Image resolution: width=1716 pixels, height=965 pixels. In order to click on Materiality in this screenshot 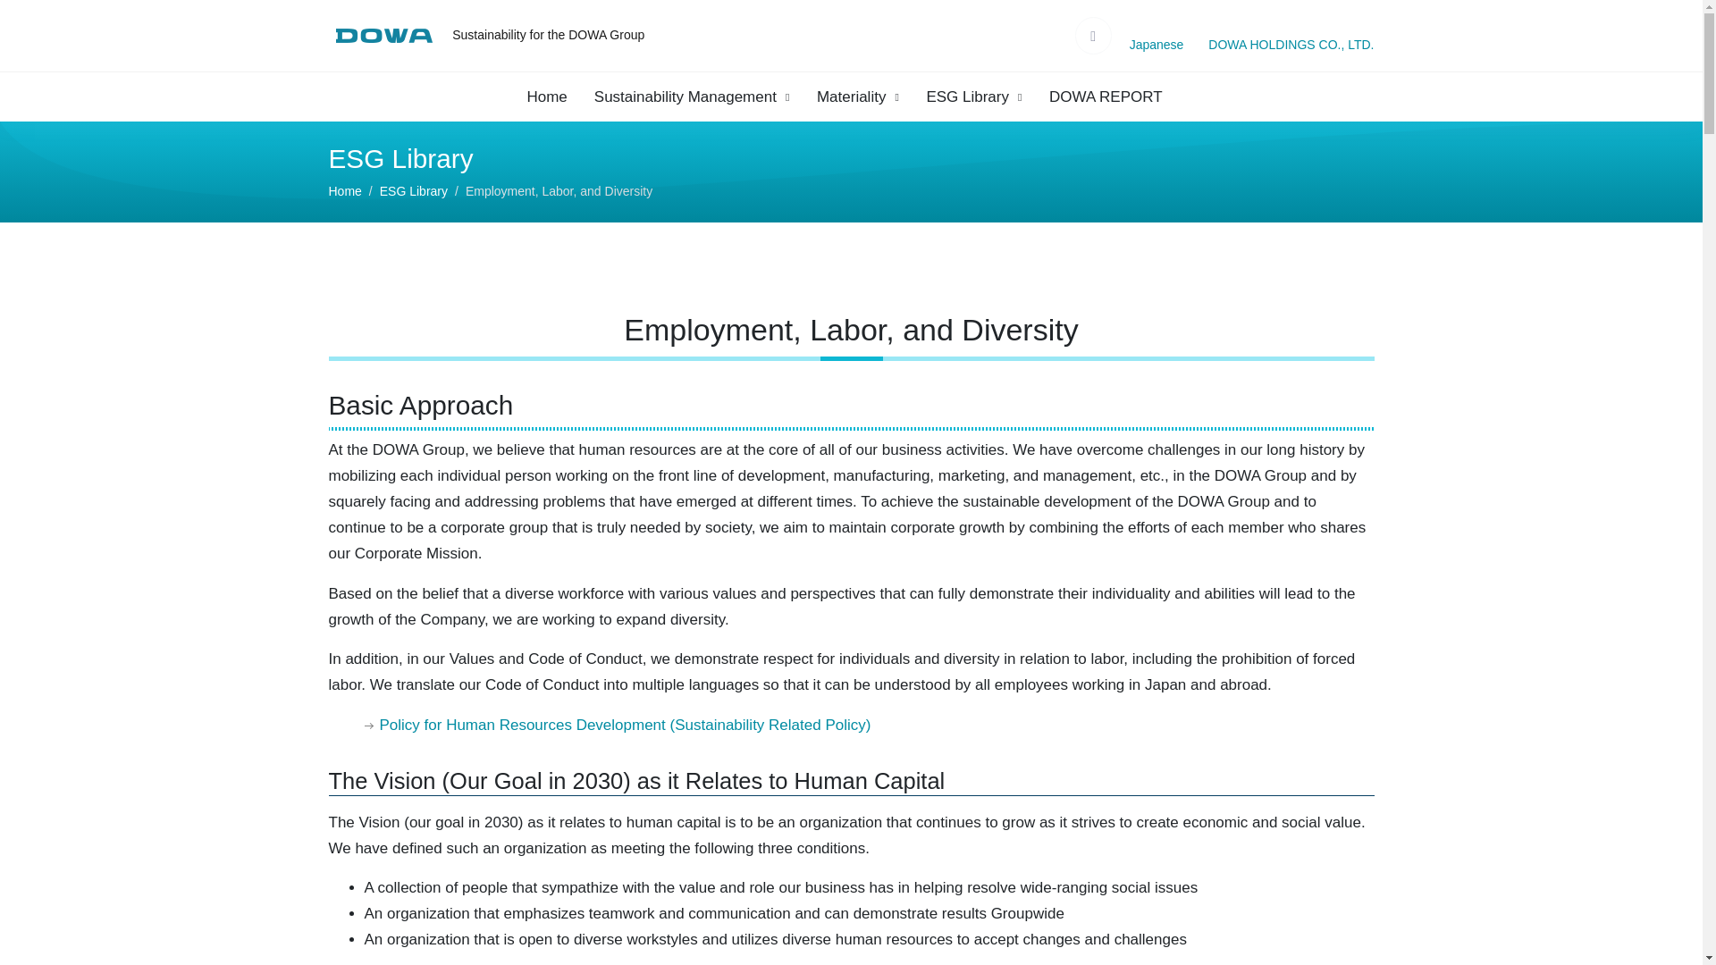, I will do `click(858, 96)`.